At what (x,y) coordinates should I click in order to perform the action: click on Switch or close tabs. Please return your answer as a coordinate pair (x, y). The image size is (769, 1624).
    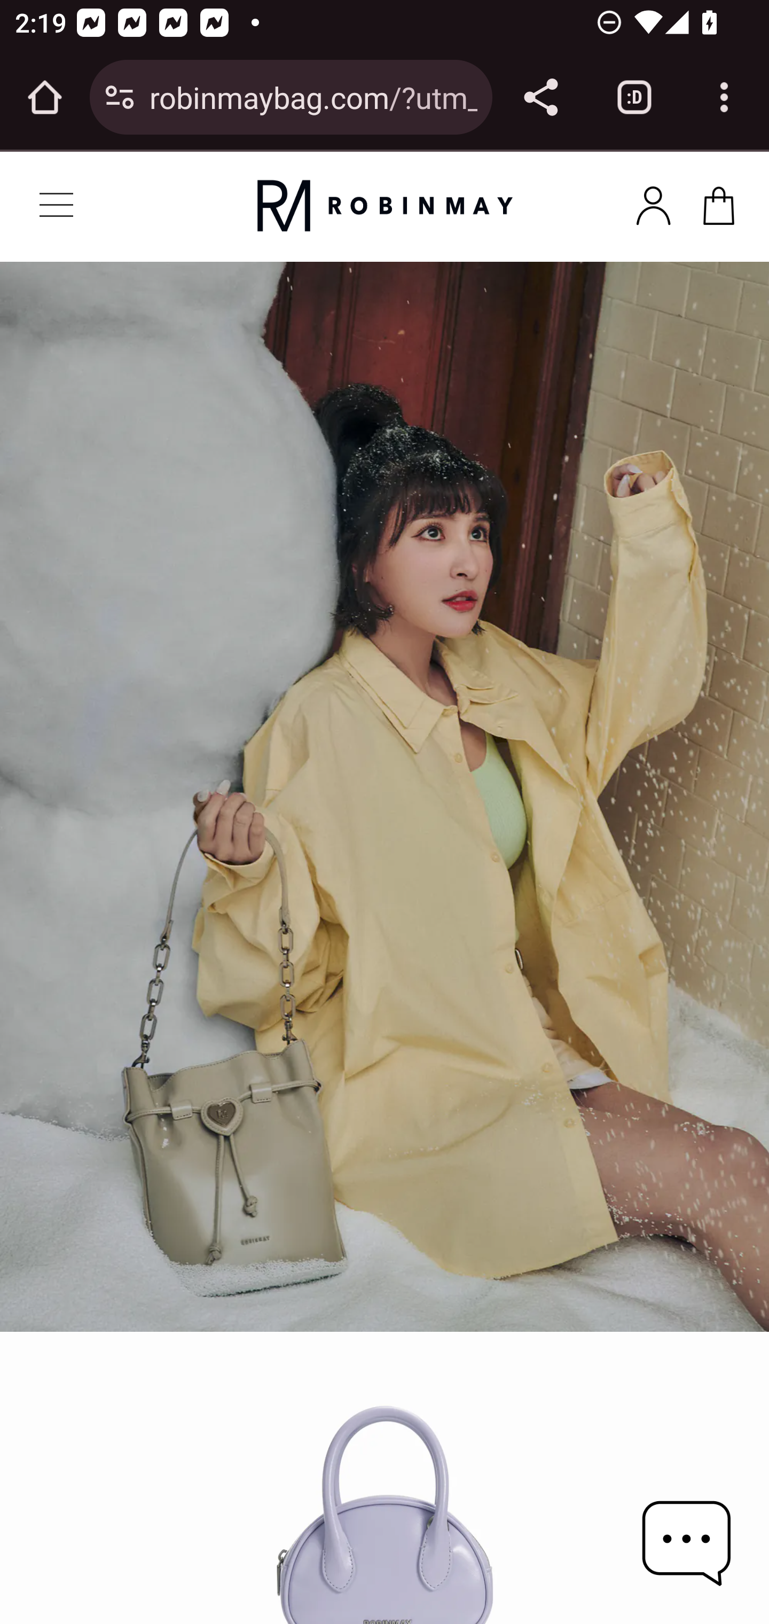
    Looking at the image, I should click on (634, 97).